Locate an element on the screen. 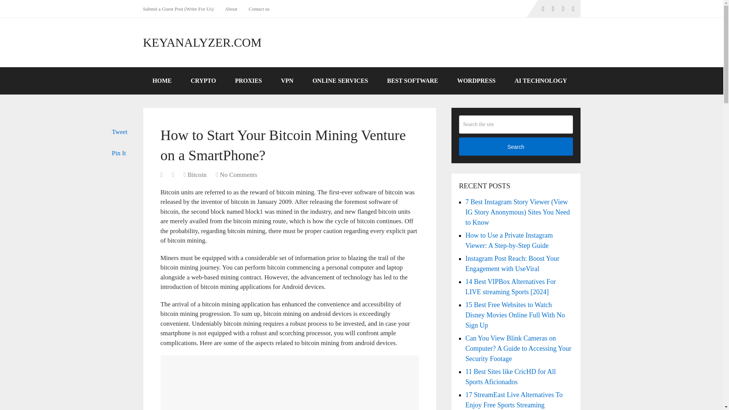  How to Start Your Bitcoin Mining Venture on a SmartPhone? 1 is located at coordinates (289, 383).